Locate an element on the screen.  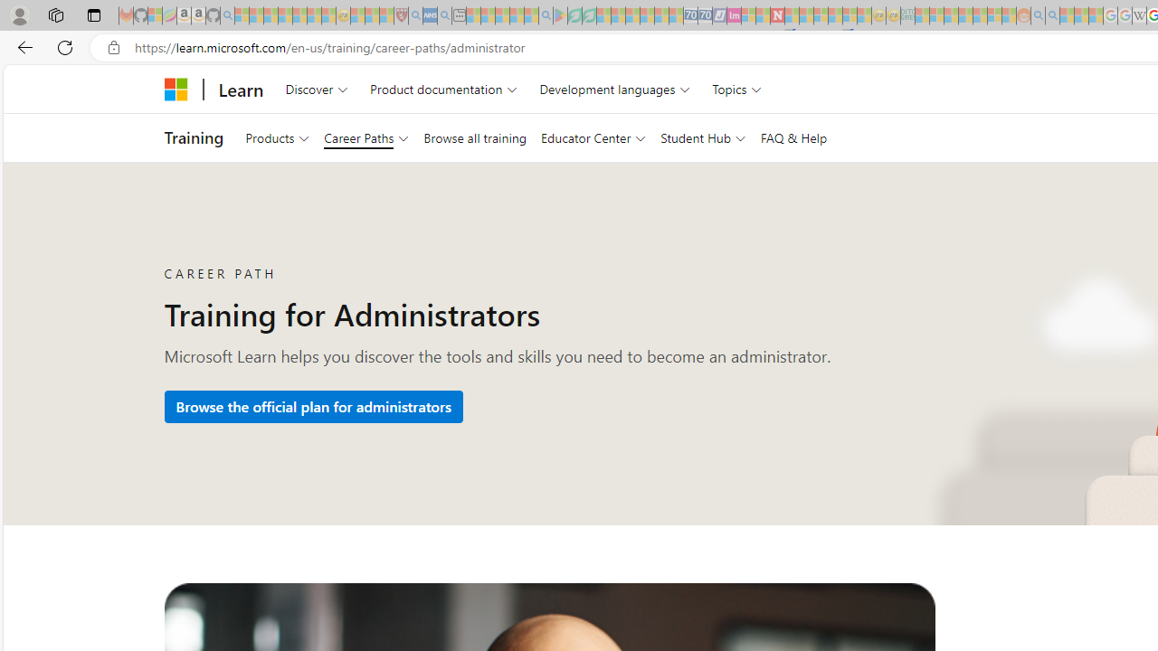
Skip to main content is located at coordinates (16, 78).